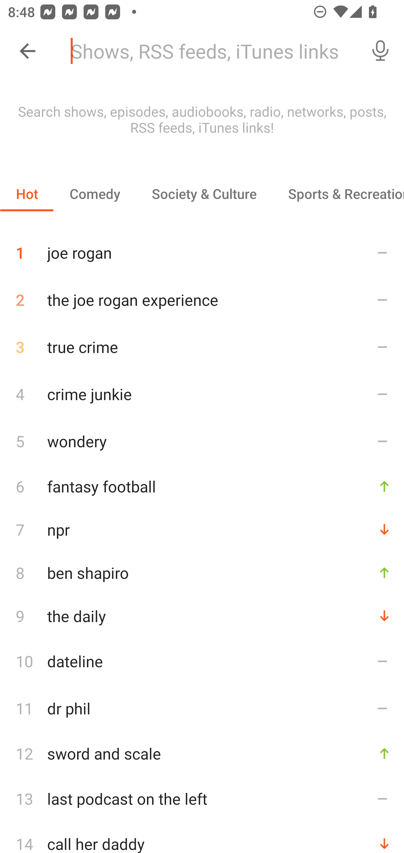  I want to click on Sports & Recreation, so click(338, 194).